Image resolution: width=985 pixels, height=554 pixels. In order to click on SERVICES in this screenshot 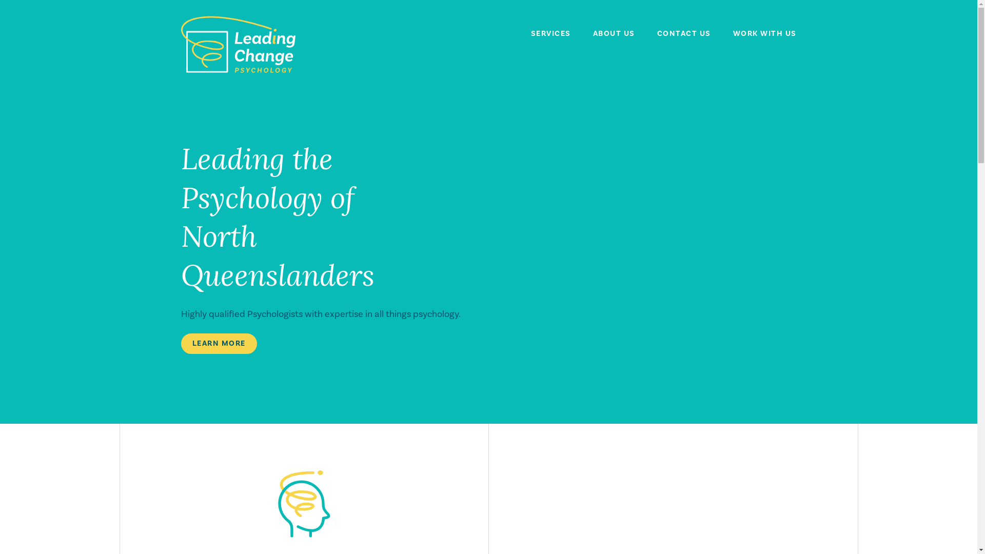, I will do `click(550, 34)`.